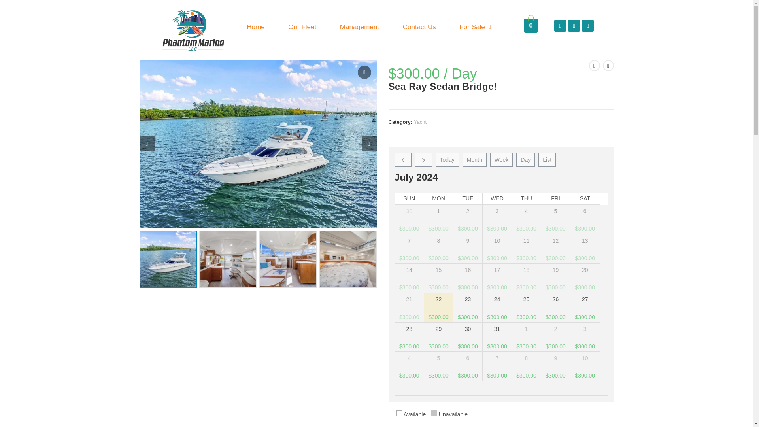  What do you see at coordinates (531, 25) in the screenshot?
I see `WED` at bounding box center [531, 25].